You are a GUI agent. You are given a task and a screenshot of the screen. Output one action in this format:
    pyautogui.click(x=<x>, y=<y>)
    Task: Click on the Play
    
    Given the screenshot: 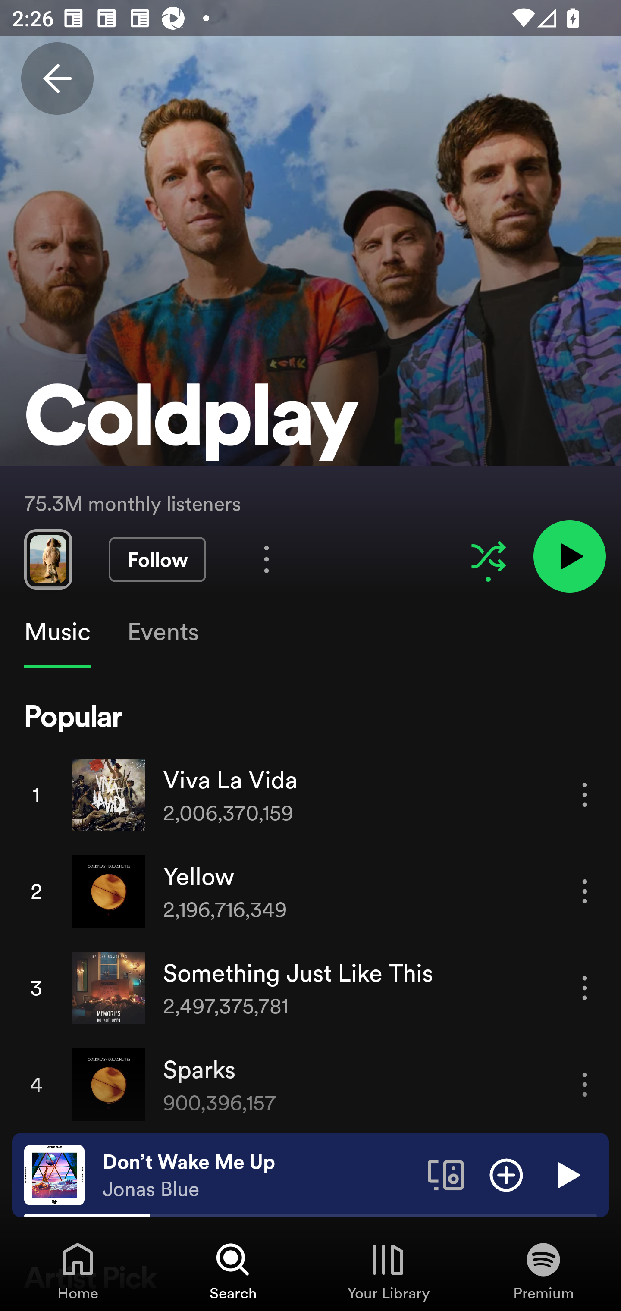 What is the action you would take?
    pyautogui.click(x=567, y=1174)
    